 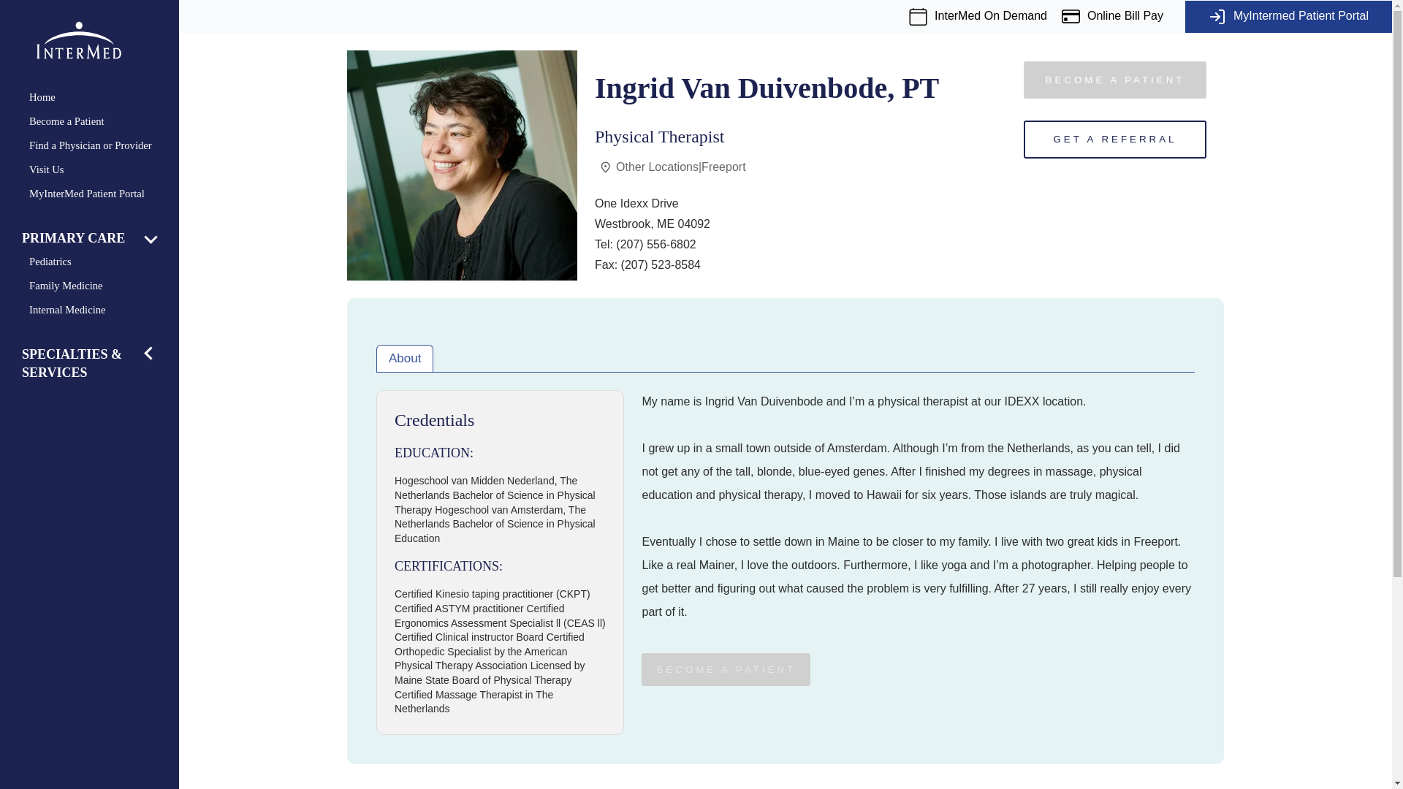 What do you see at coordinates (99, 262) in the screenshot?
I see `Pediatrics` at bounding box center [99, 262].